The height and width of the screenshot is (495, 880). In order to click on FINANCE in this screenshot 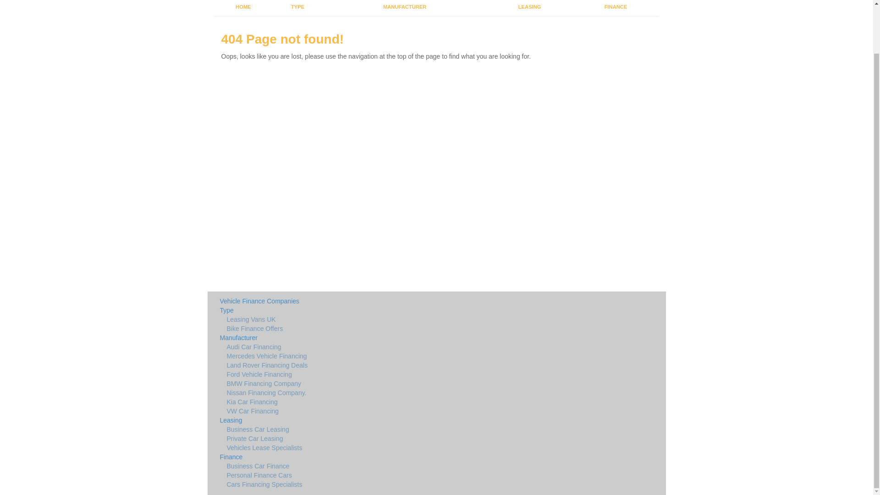, I will do `click(616, 8)`.